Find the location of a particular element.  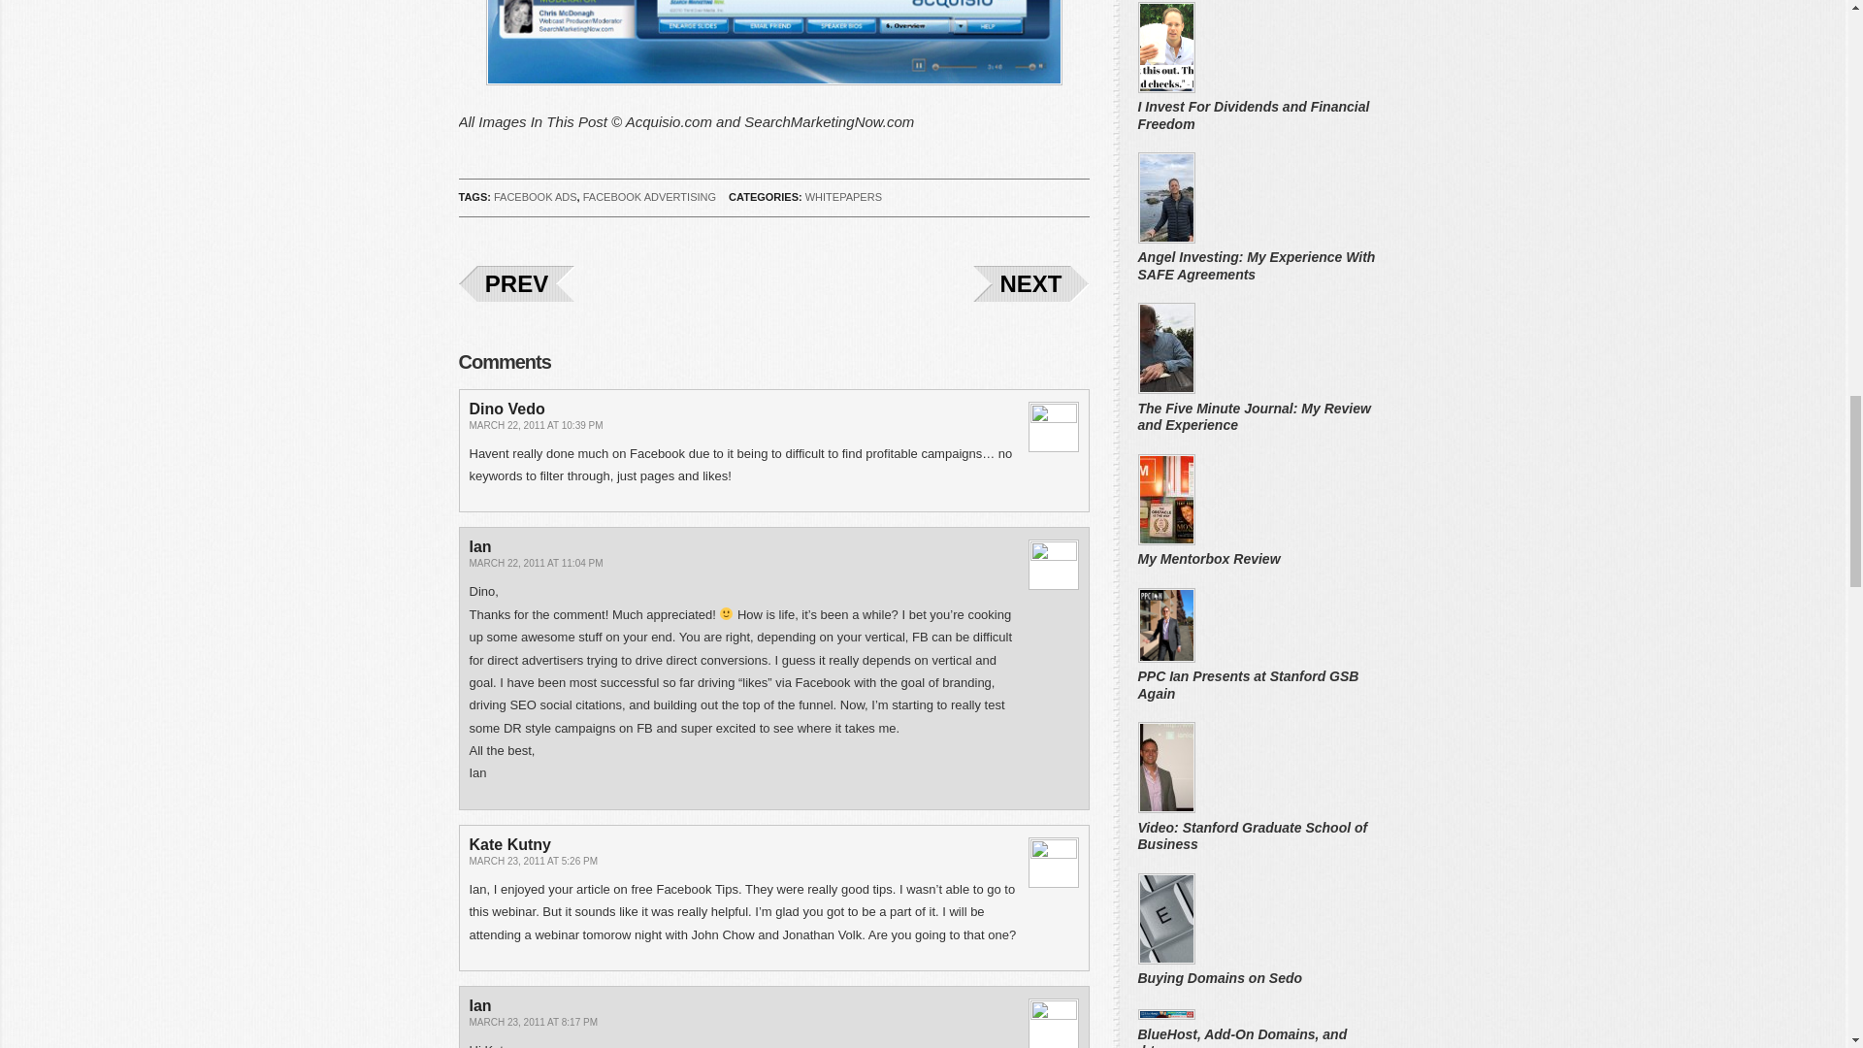

NEXT is located at coordinates (1030, 283).